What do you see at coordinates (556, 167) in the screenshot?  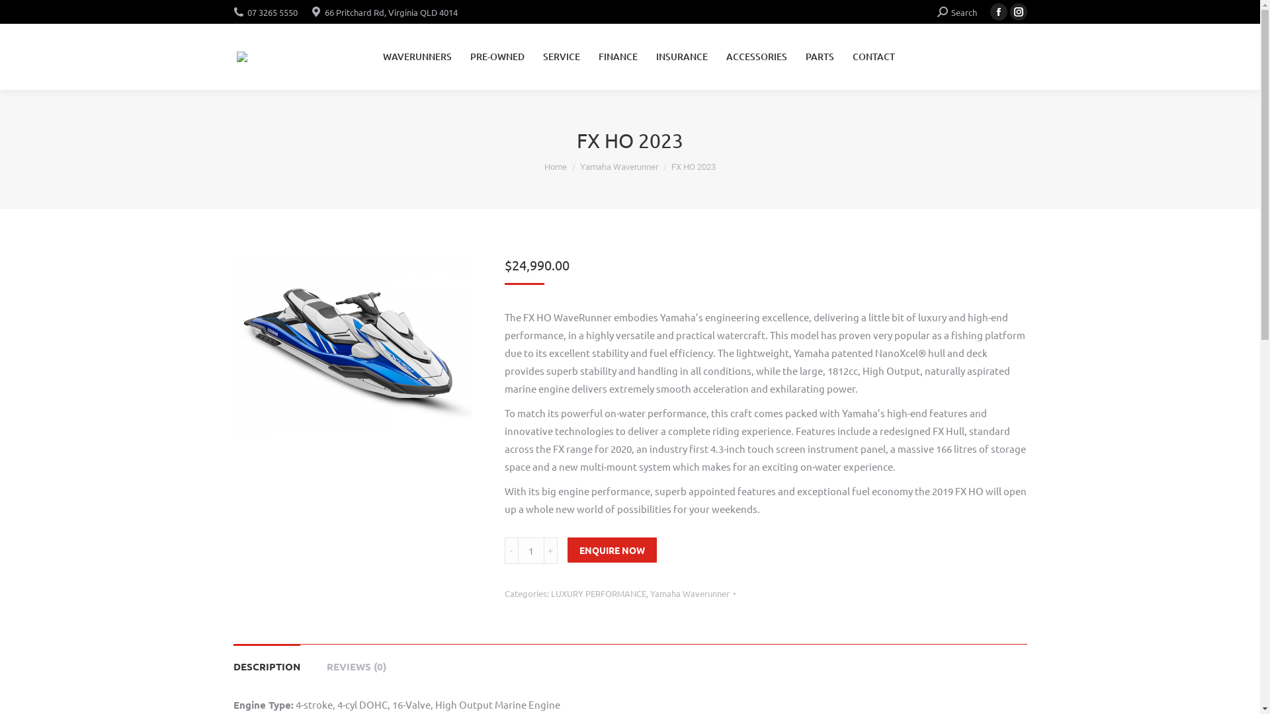 I see `Home` at bounding box center [556, 167].